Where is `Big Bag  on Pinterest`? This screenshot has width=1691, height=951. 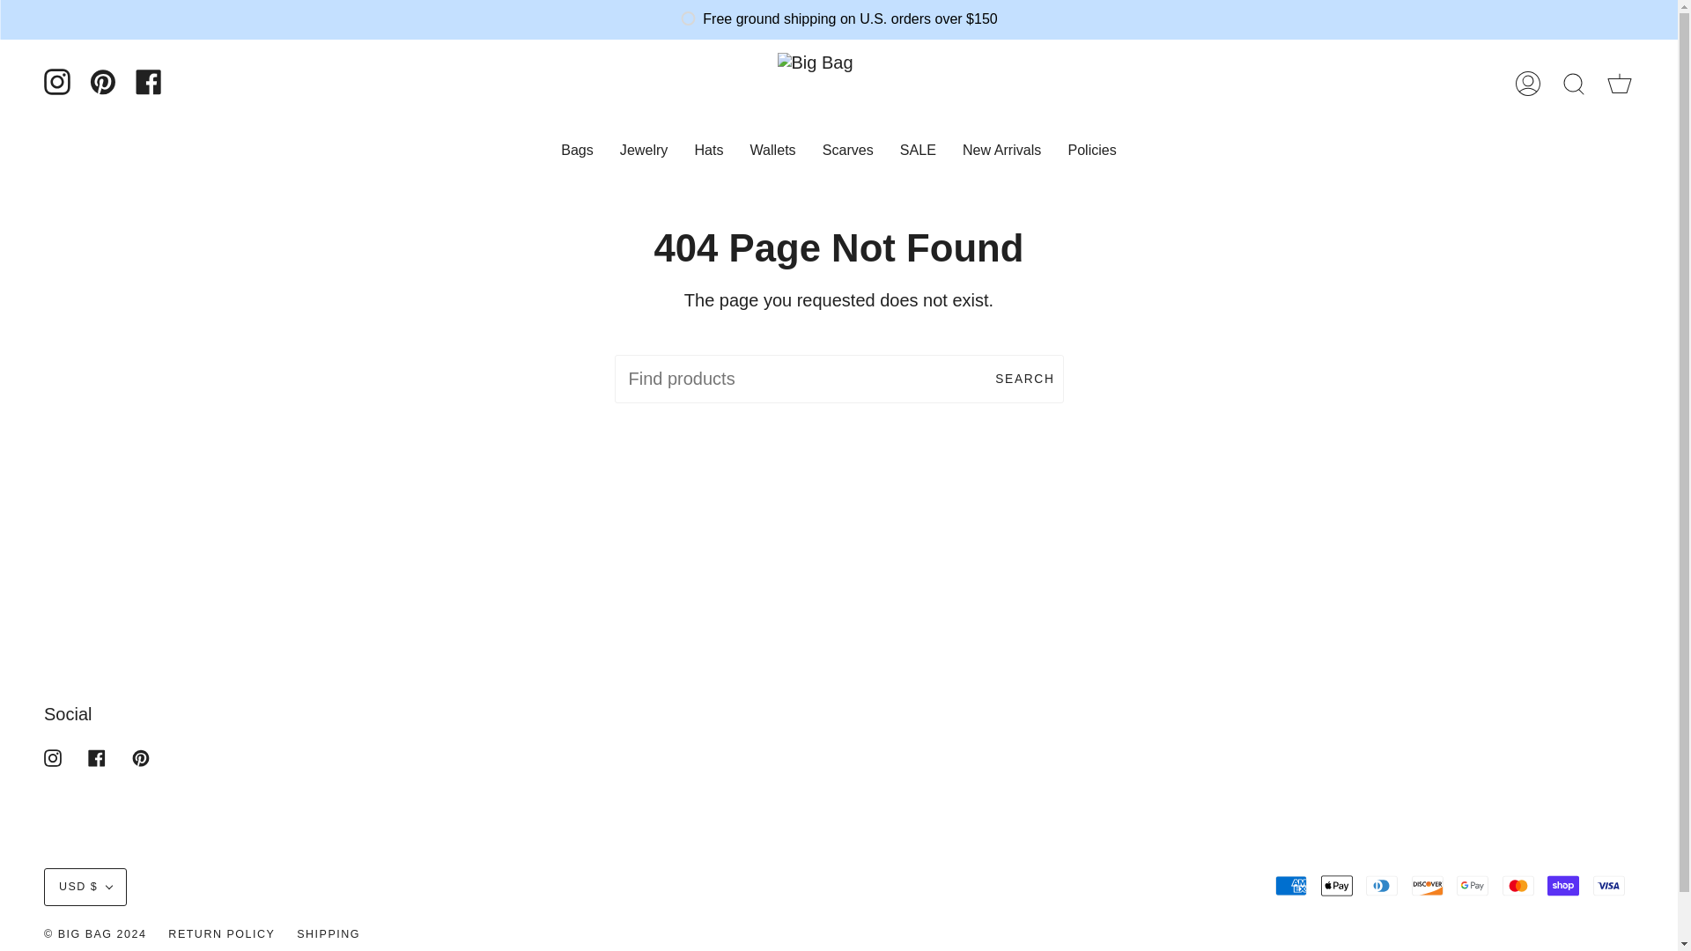 Big Bag  on Pinterest is located at coordinates (102, 81).